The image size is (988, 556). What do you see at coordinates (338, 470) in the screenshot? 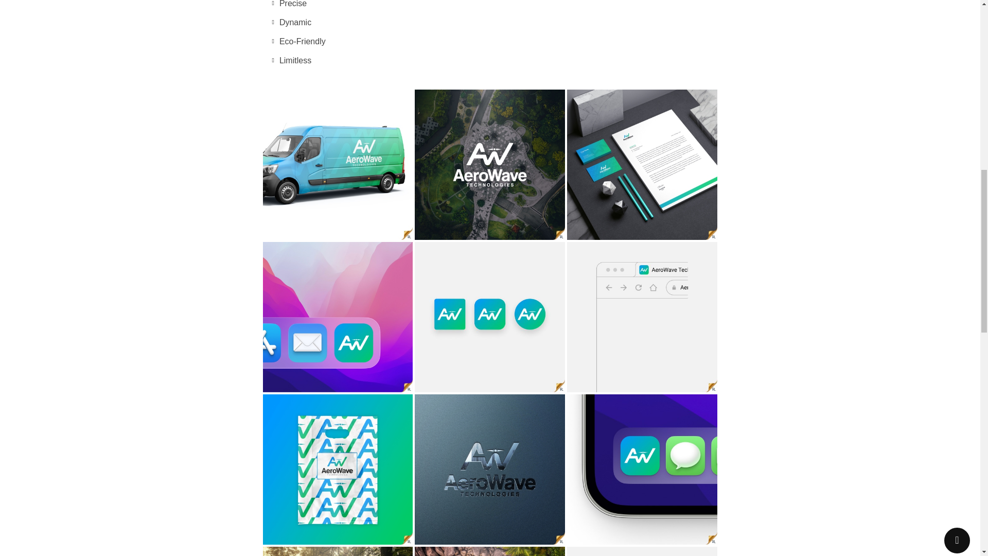
I see `AeroWave-Technologies-34` at bounding box center [338, 470].